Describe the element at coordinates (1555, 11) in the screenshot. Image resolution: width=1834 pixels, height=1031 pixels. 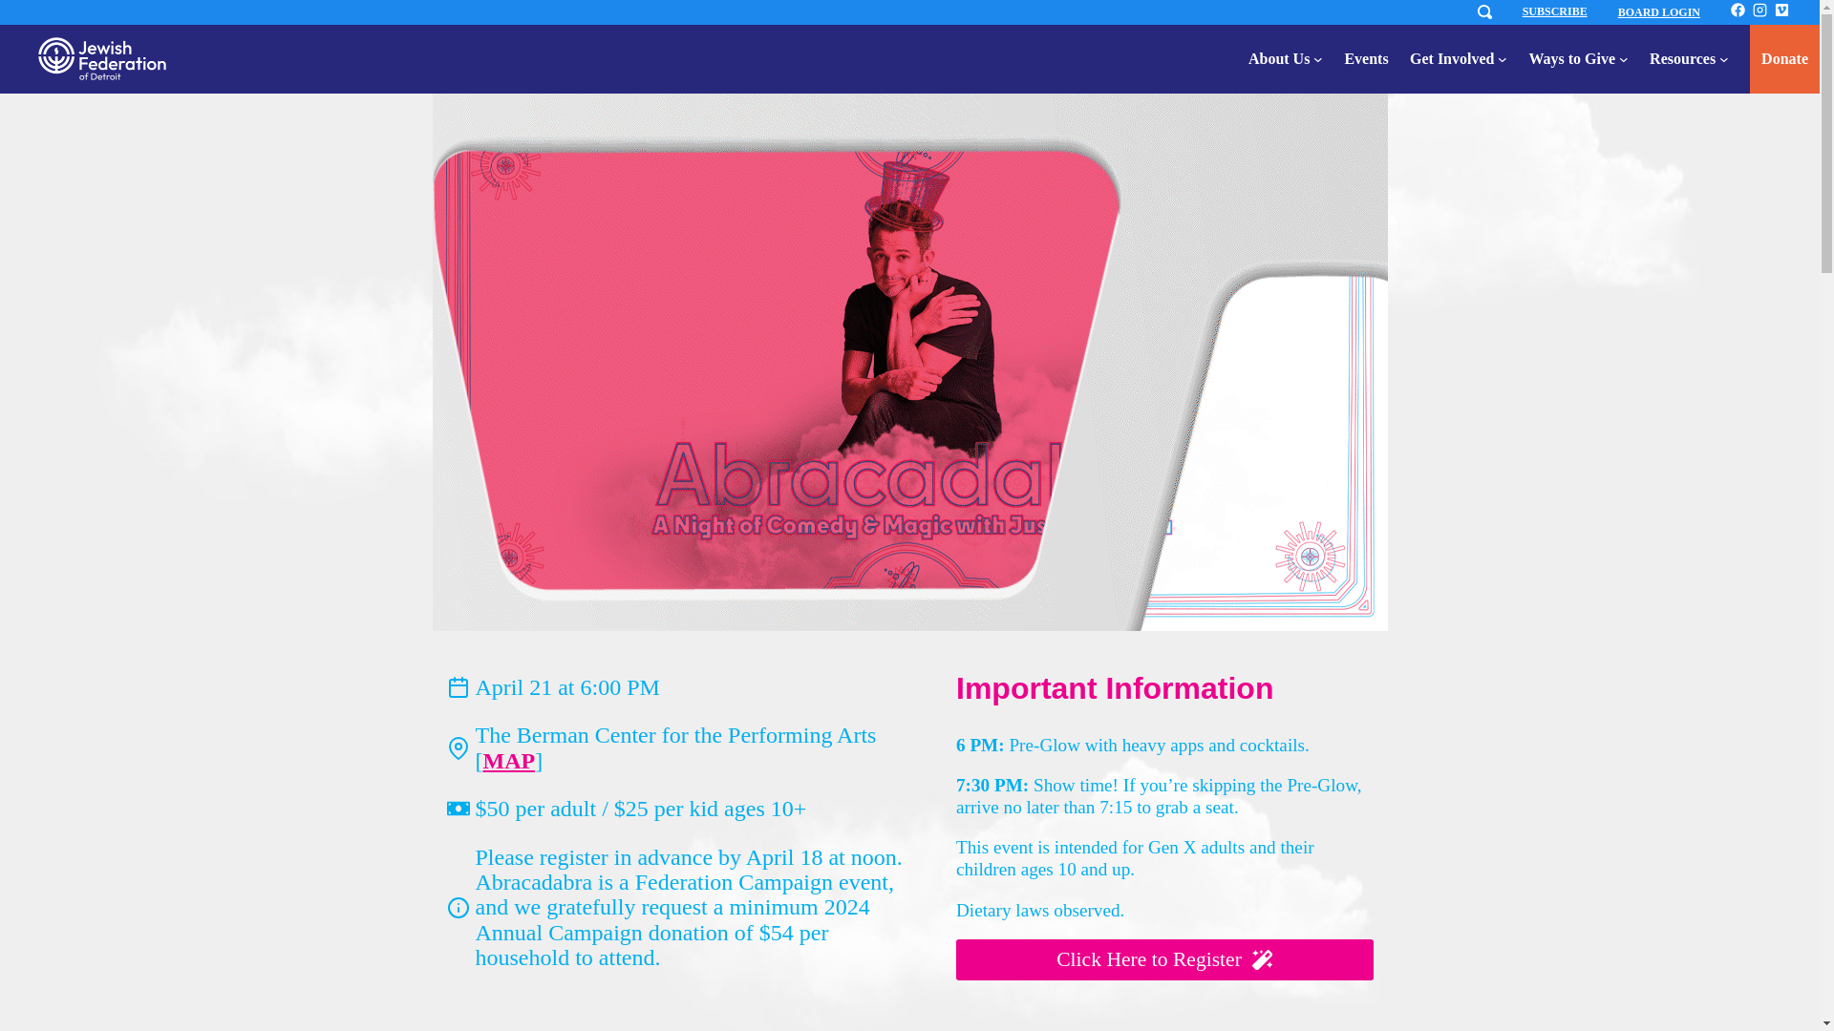
I see `SUBSCRIBE` at that location.